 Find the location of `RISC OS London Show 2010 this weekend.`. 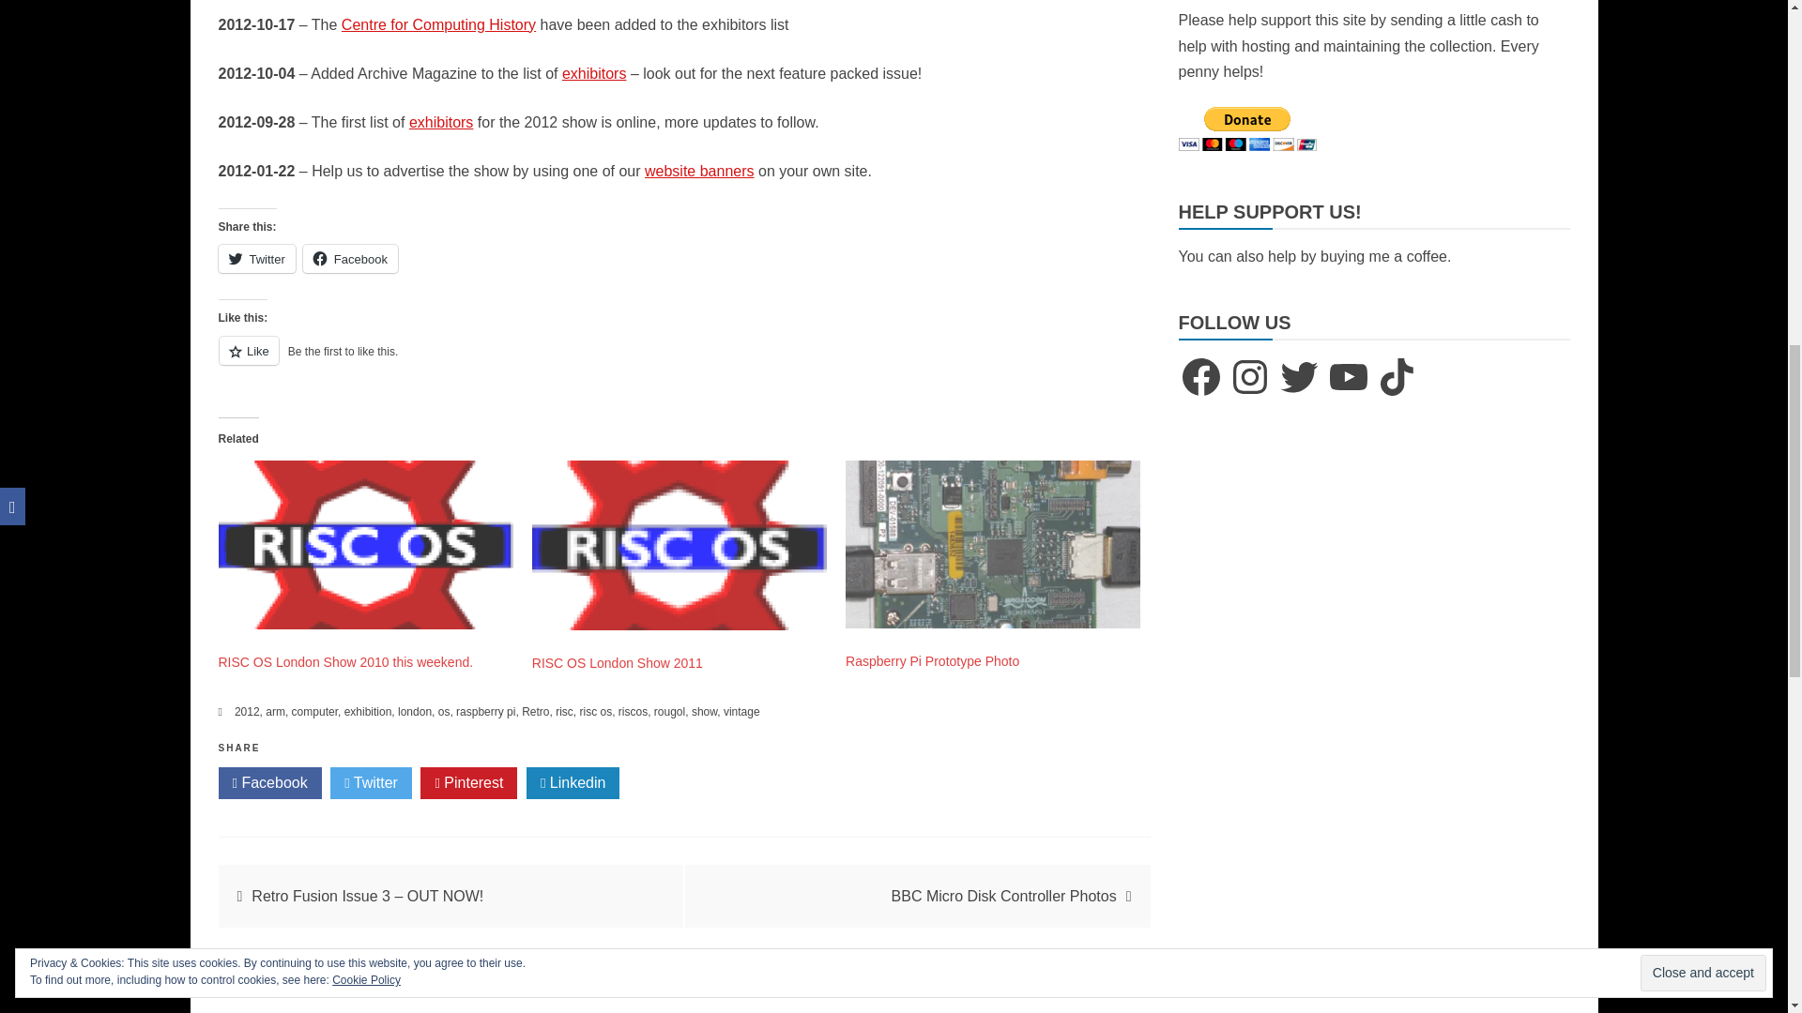

RISC OS London Show 2010 this weekend. is located at coordinates (345, 661).